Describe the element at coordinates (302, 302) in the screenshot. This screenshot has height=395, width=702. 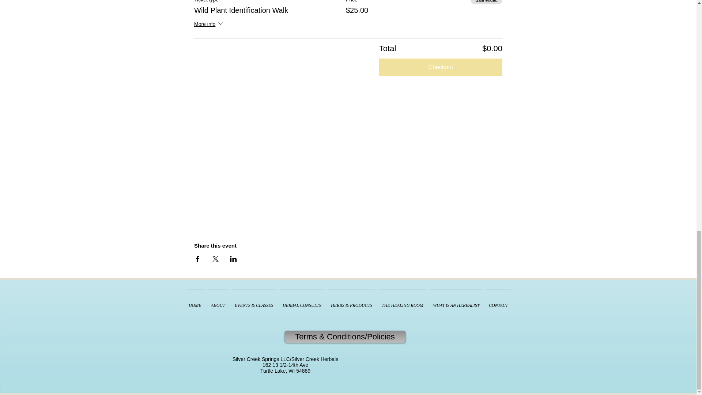
I see `HERBAL CONSULTS` at that location.